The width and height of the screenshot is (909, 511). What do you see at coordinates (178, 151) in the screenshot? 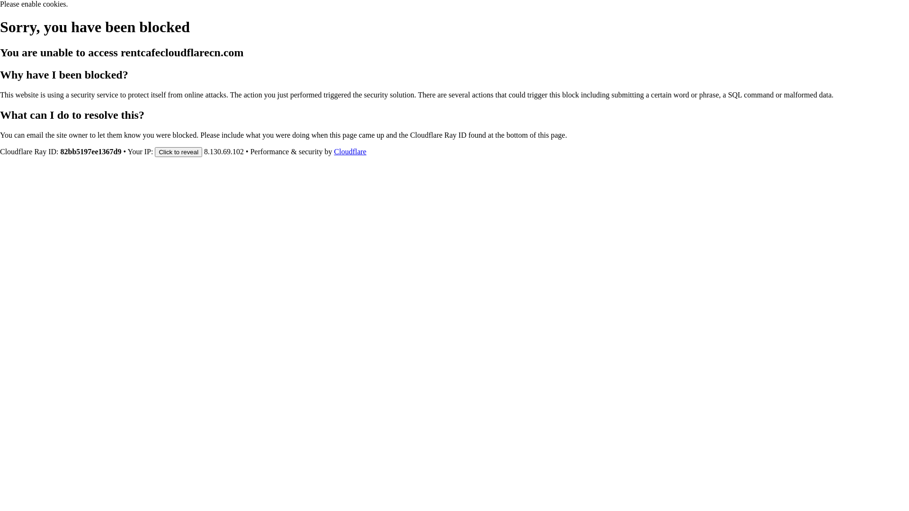
I see `Click to reveal` at bounding box center [178, 151].